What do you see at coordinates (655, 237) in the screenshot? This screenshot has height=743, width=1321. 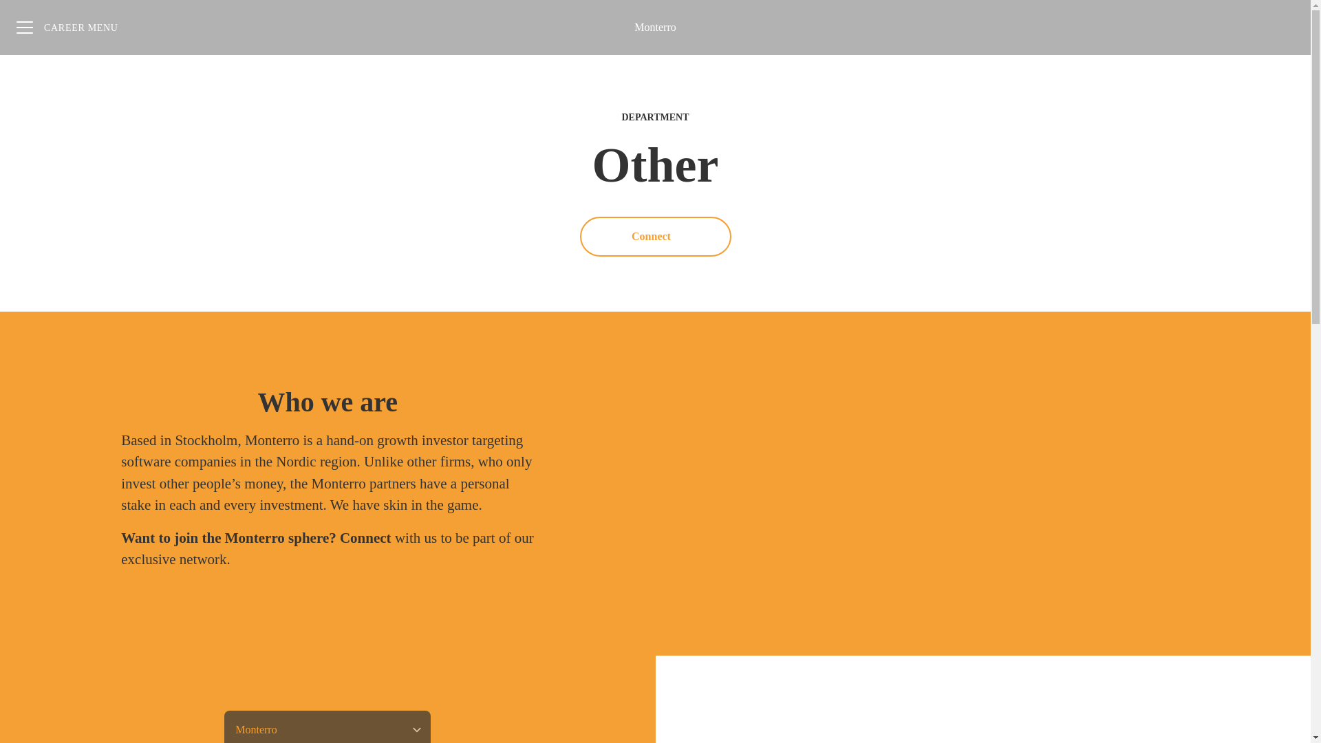 I see `Connect` at bounding box center [655, 237].